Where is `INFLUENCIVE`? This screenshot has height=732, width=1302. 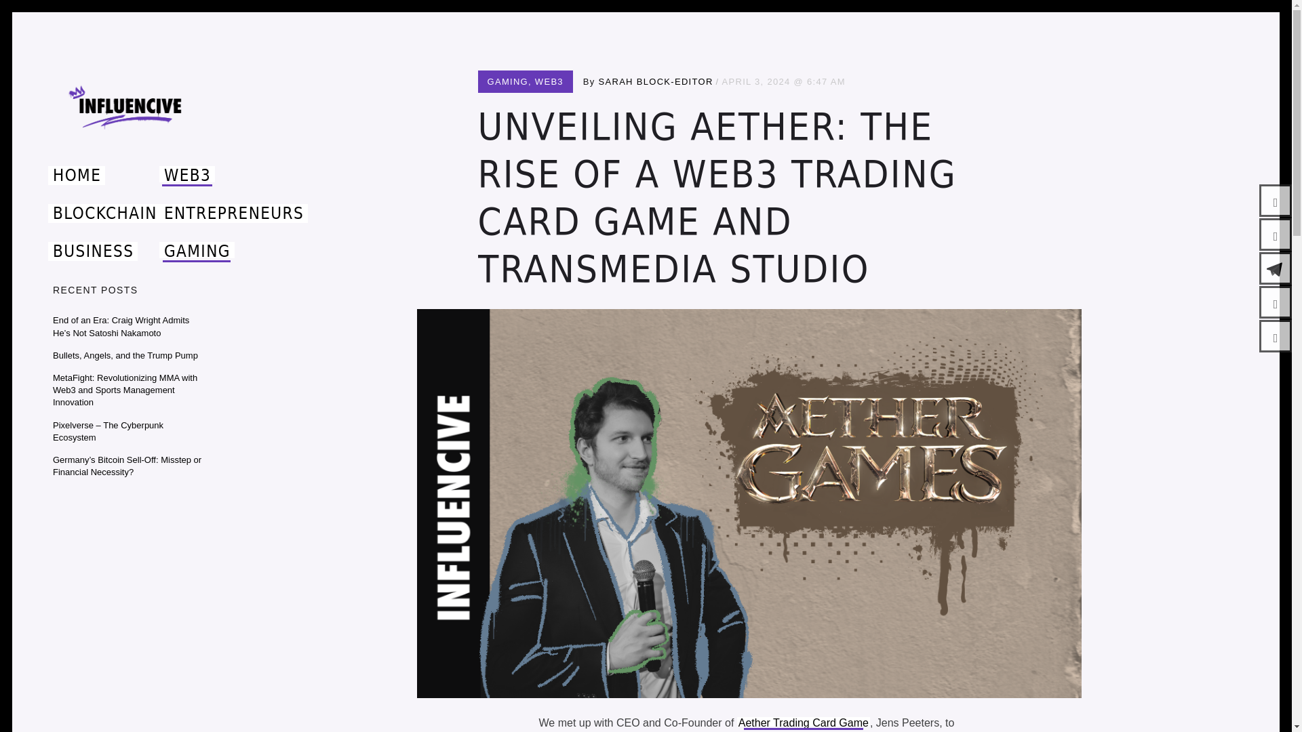 INFLUENCIVE is located at coordinates (127, 159).